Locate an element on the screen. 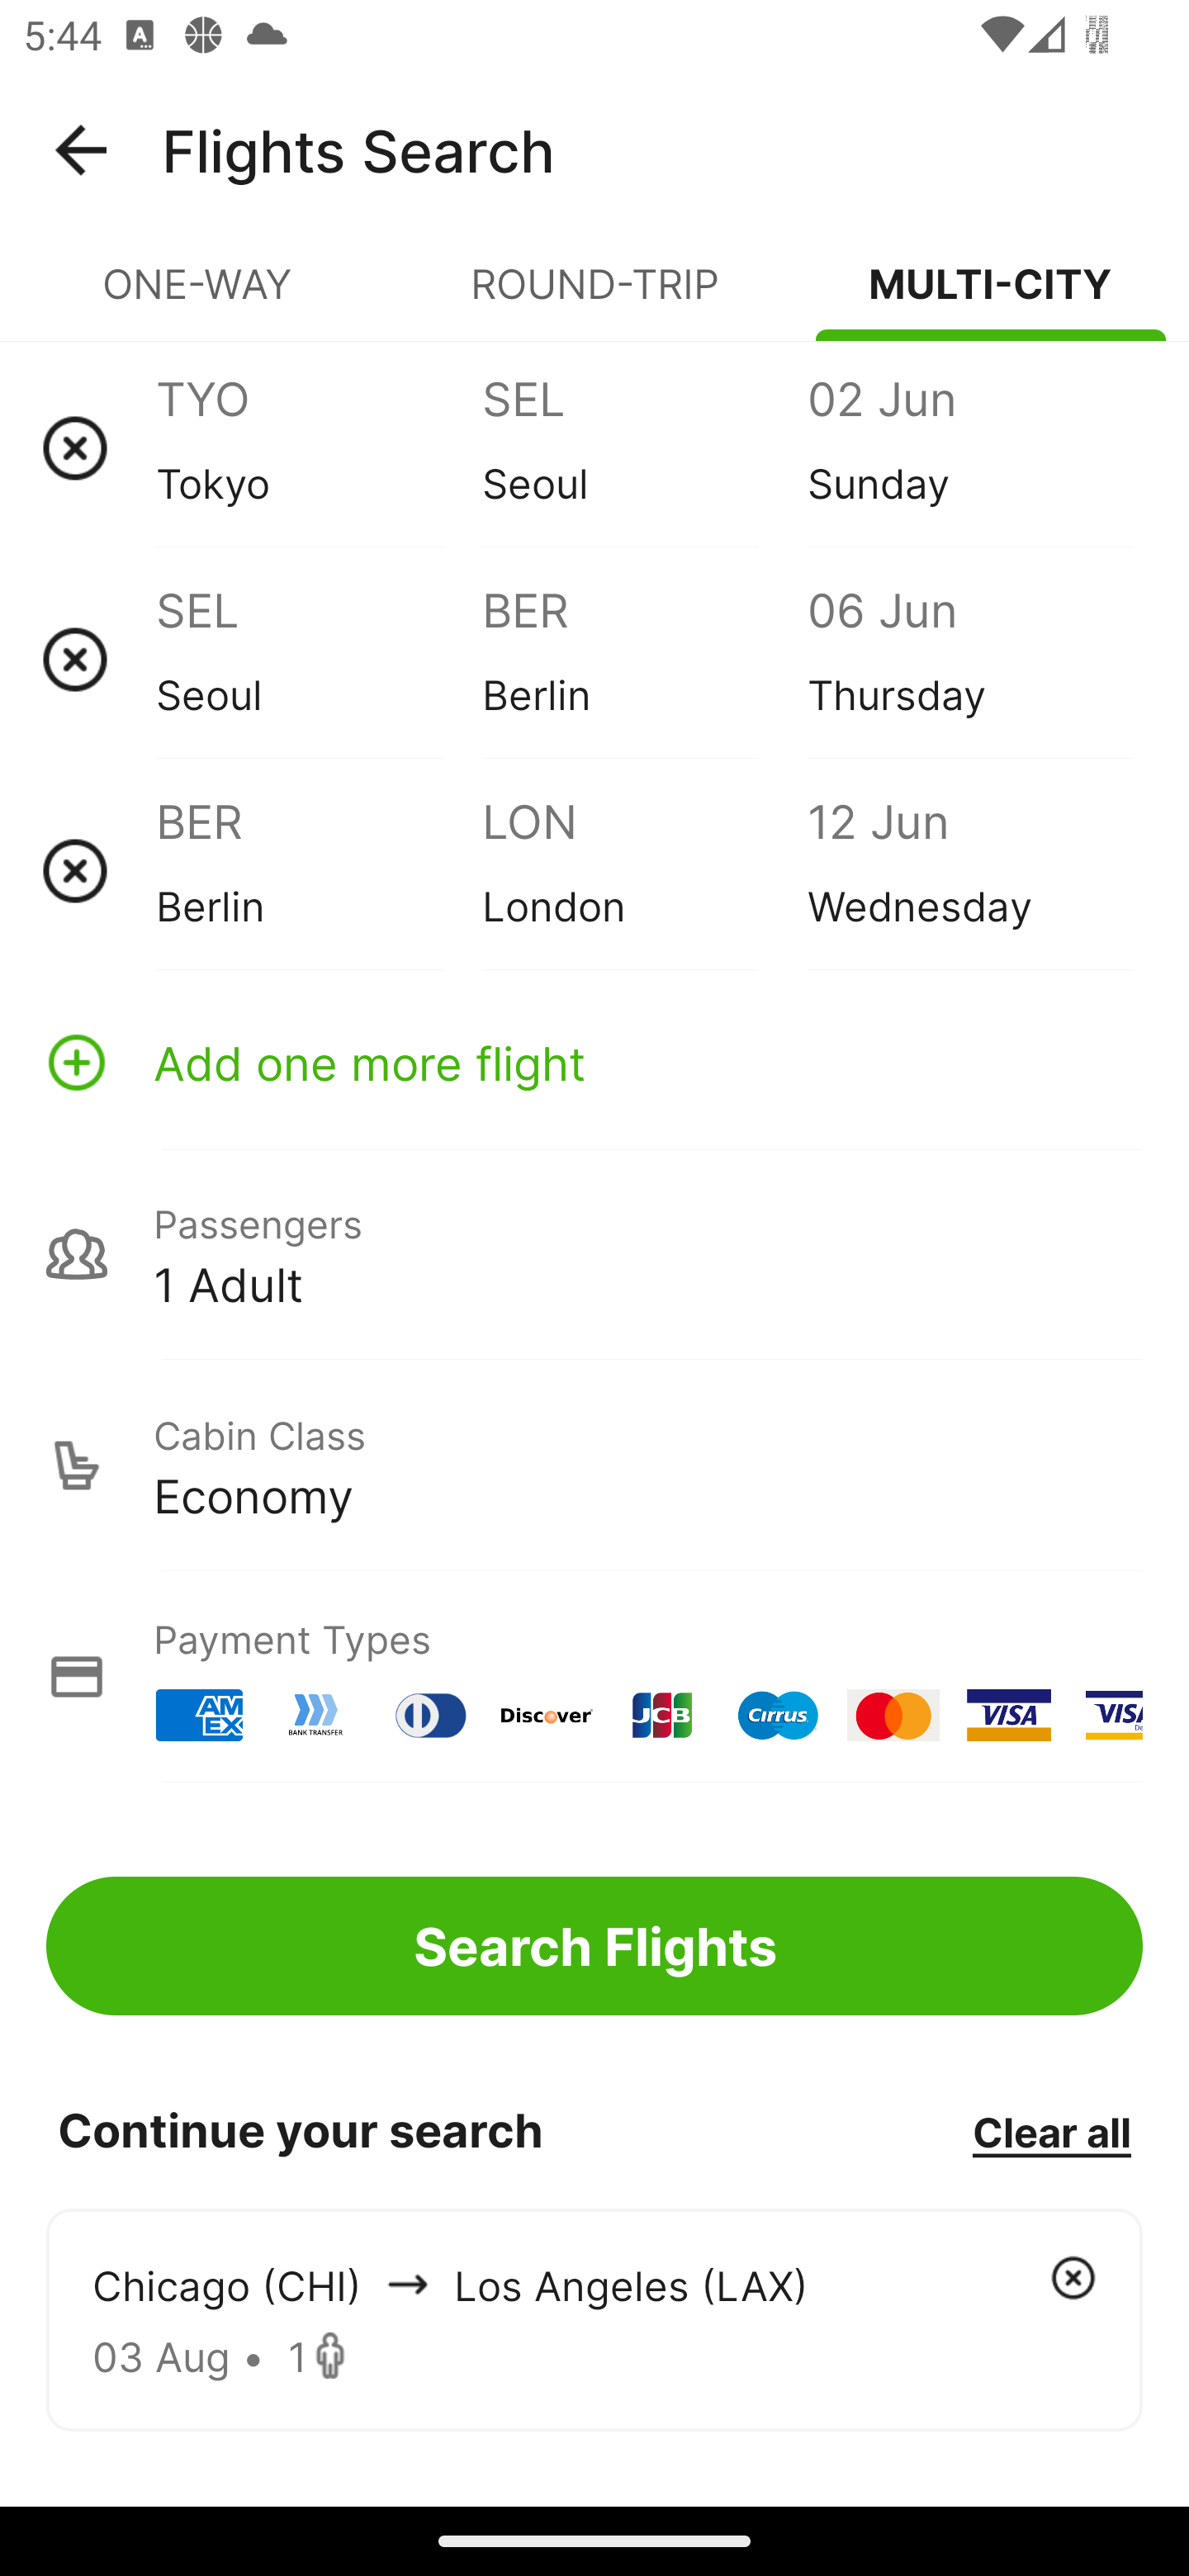  LON London is located at coordinates (644, 870).